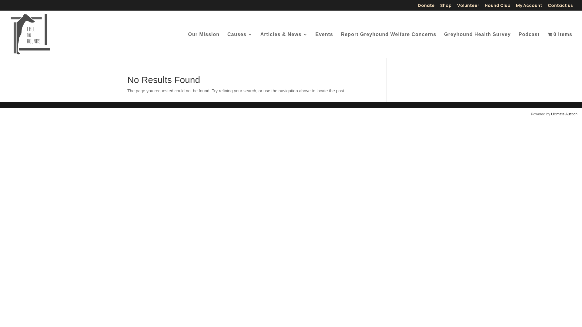 This screenshot has width=582, height=327. Describe the element at coordinates (529, 7) in the screenshot. I see `My Account` at that location.